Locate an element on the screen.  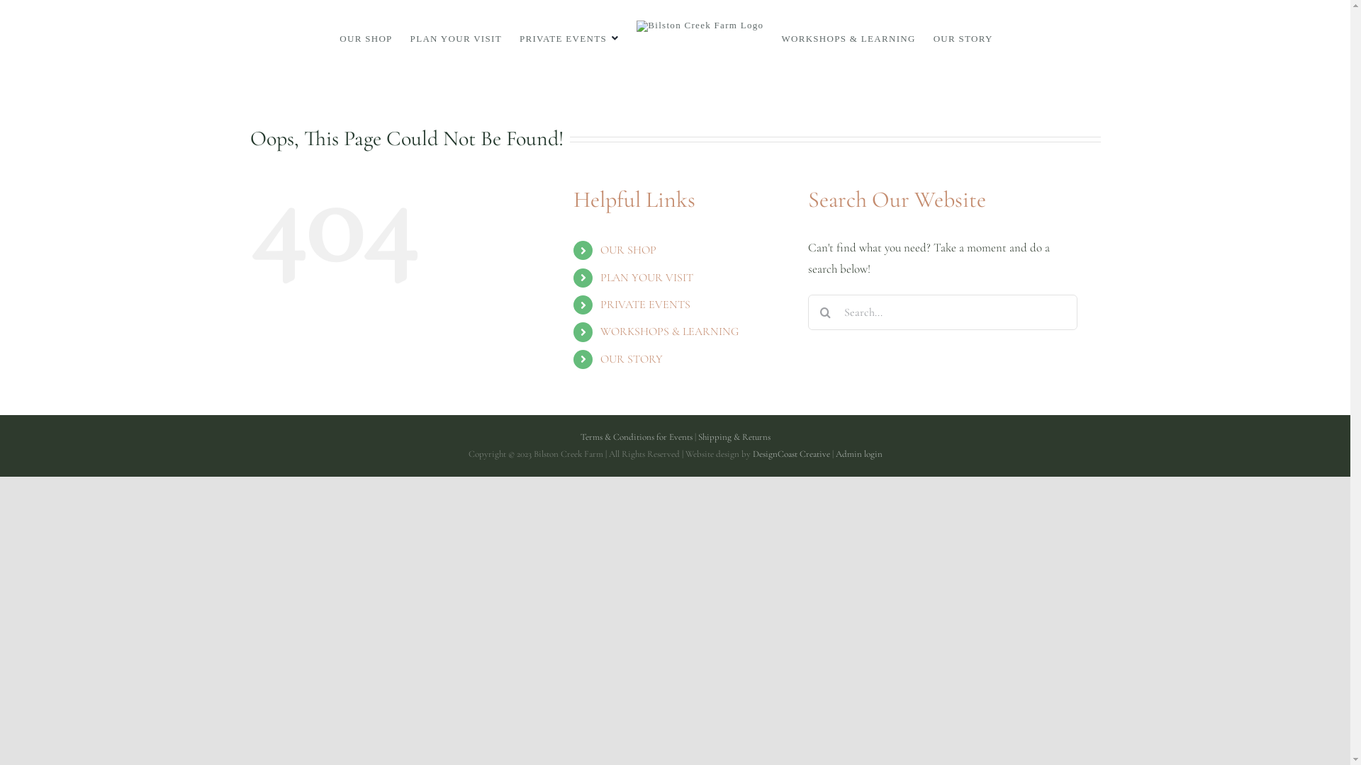
PLAN YOUR VISIT is located at coordinates (646, 278).